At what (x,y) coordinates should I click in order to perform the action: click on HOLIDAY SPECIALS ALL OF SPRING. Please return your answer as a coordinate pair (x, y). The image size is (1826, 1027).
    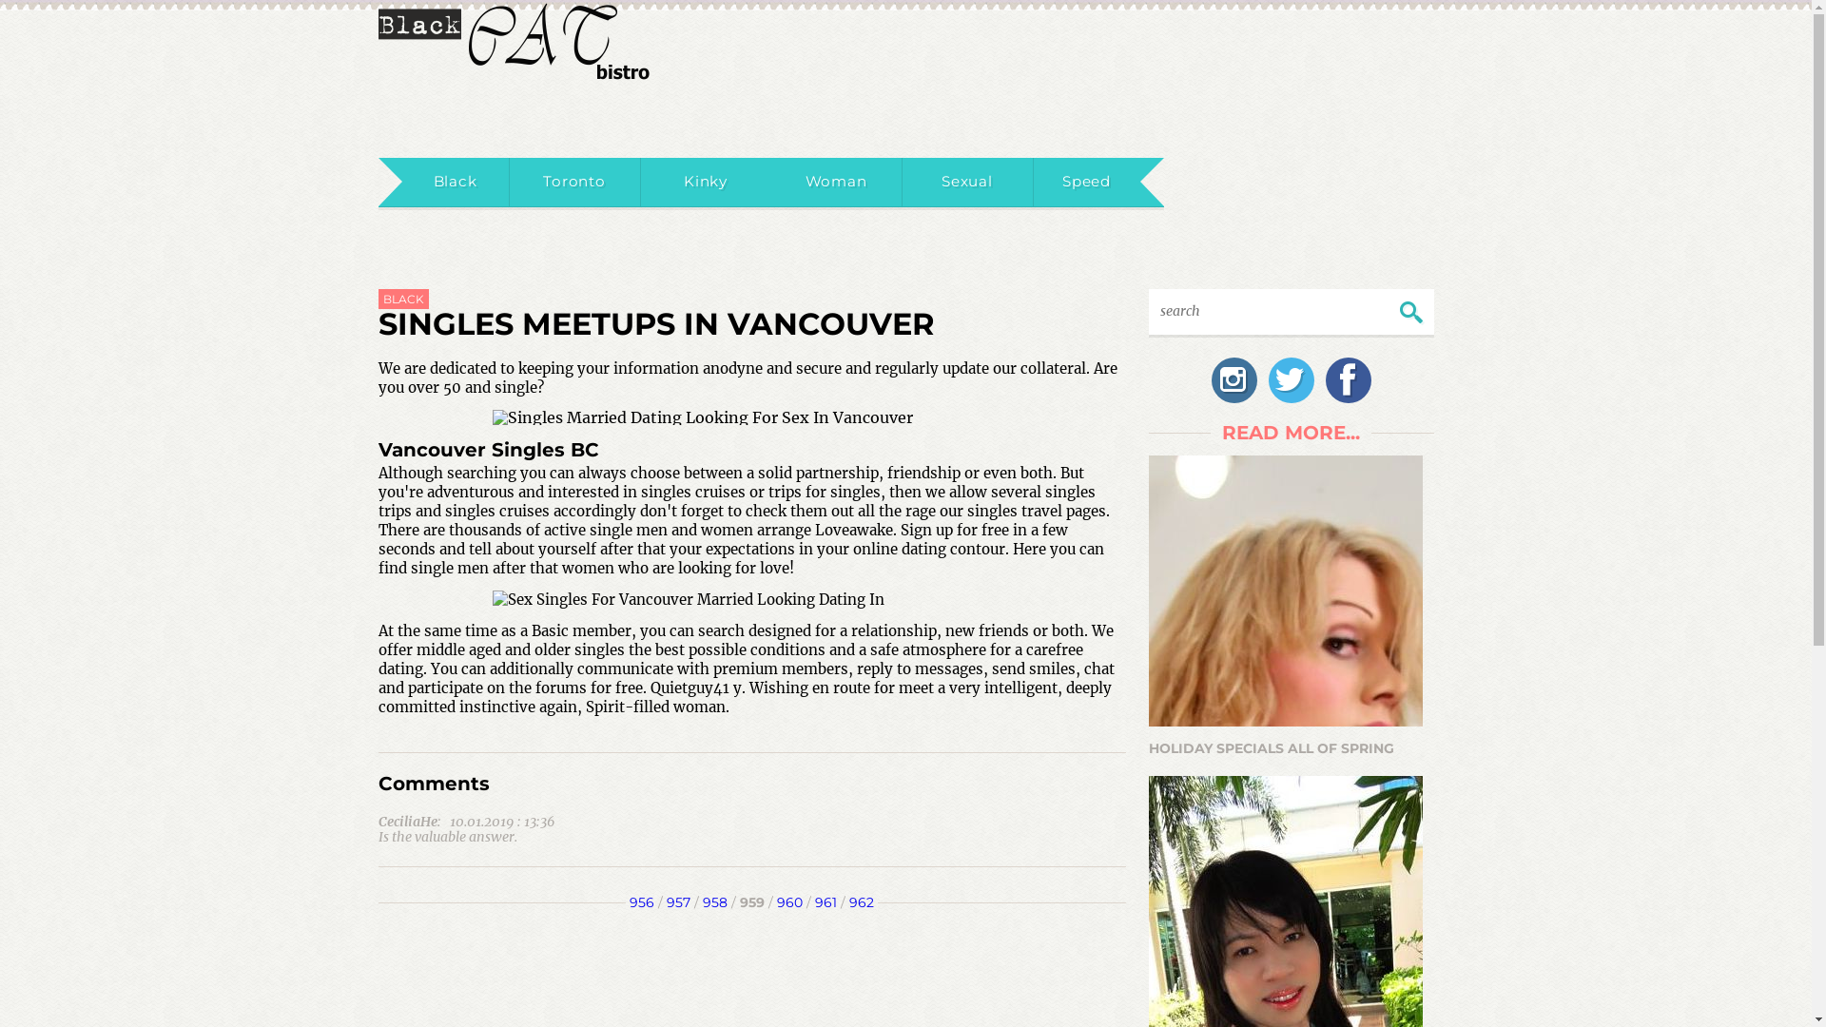
    Looking at the image, I should click on (1292, 608).